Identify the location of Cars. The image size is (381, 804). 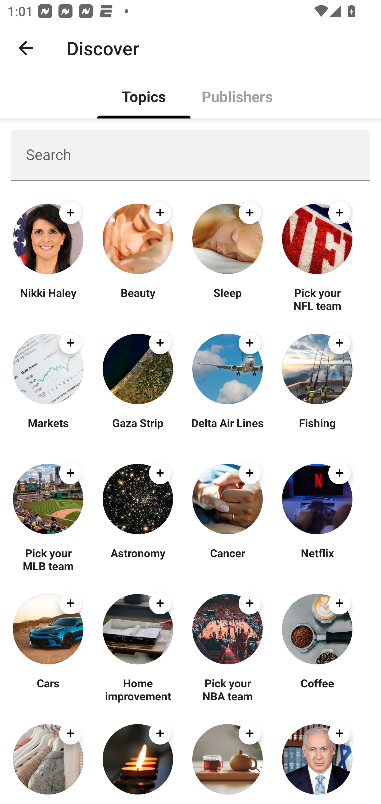
(48, 689).